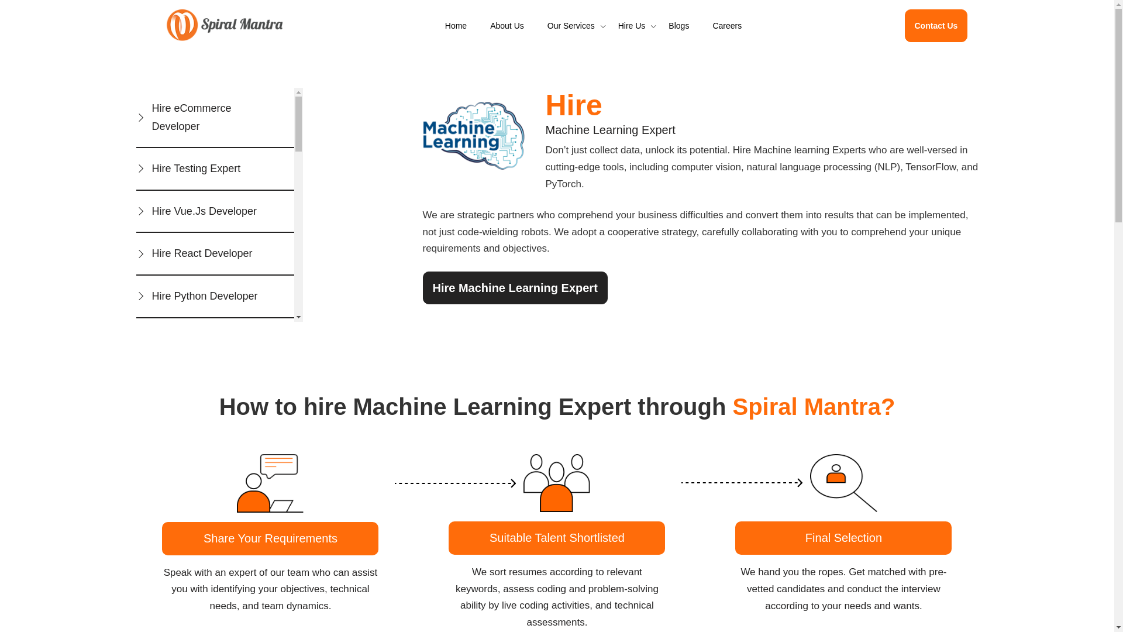 The height and width of the screenshot is (632, 1123). I want to click on Hire Machine learning Experts, so click(800, 150).